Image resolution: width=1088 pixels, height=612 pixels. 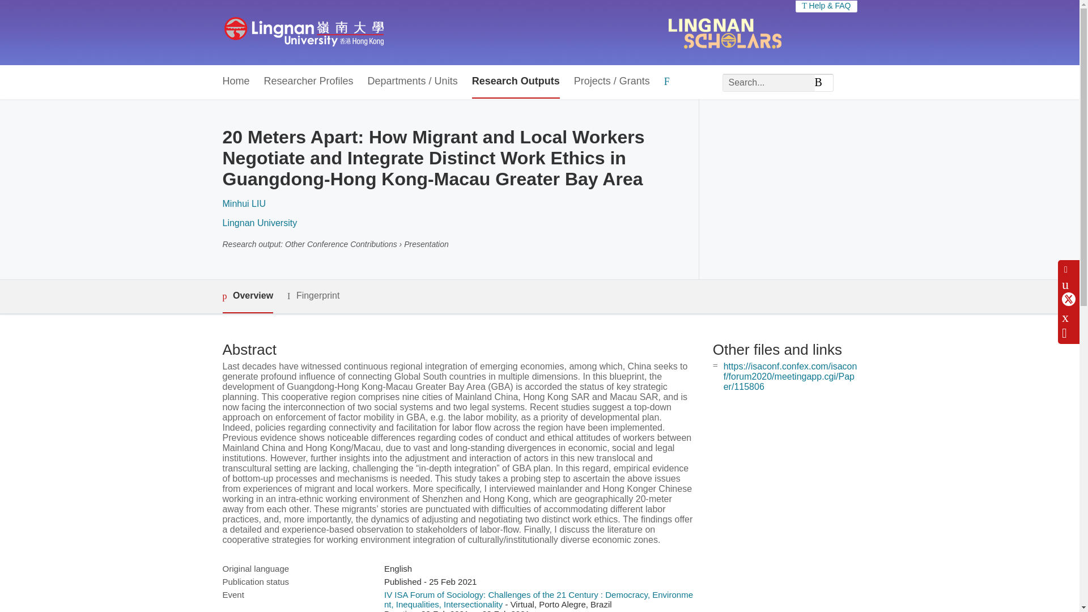 What do you see at coordinates (309, 82) in the screenshot?
I see `Researcher Profiles` at bounding box center [309, 82].